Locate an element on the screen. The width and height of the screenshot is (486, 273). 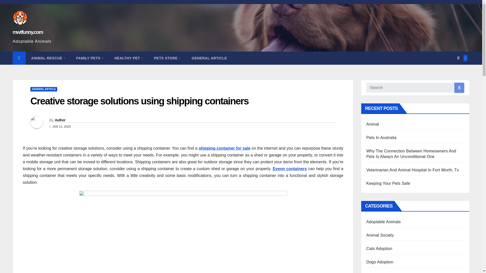
PETS STORE is located at coordinates (167, 58).